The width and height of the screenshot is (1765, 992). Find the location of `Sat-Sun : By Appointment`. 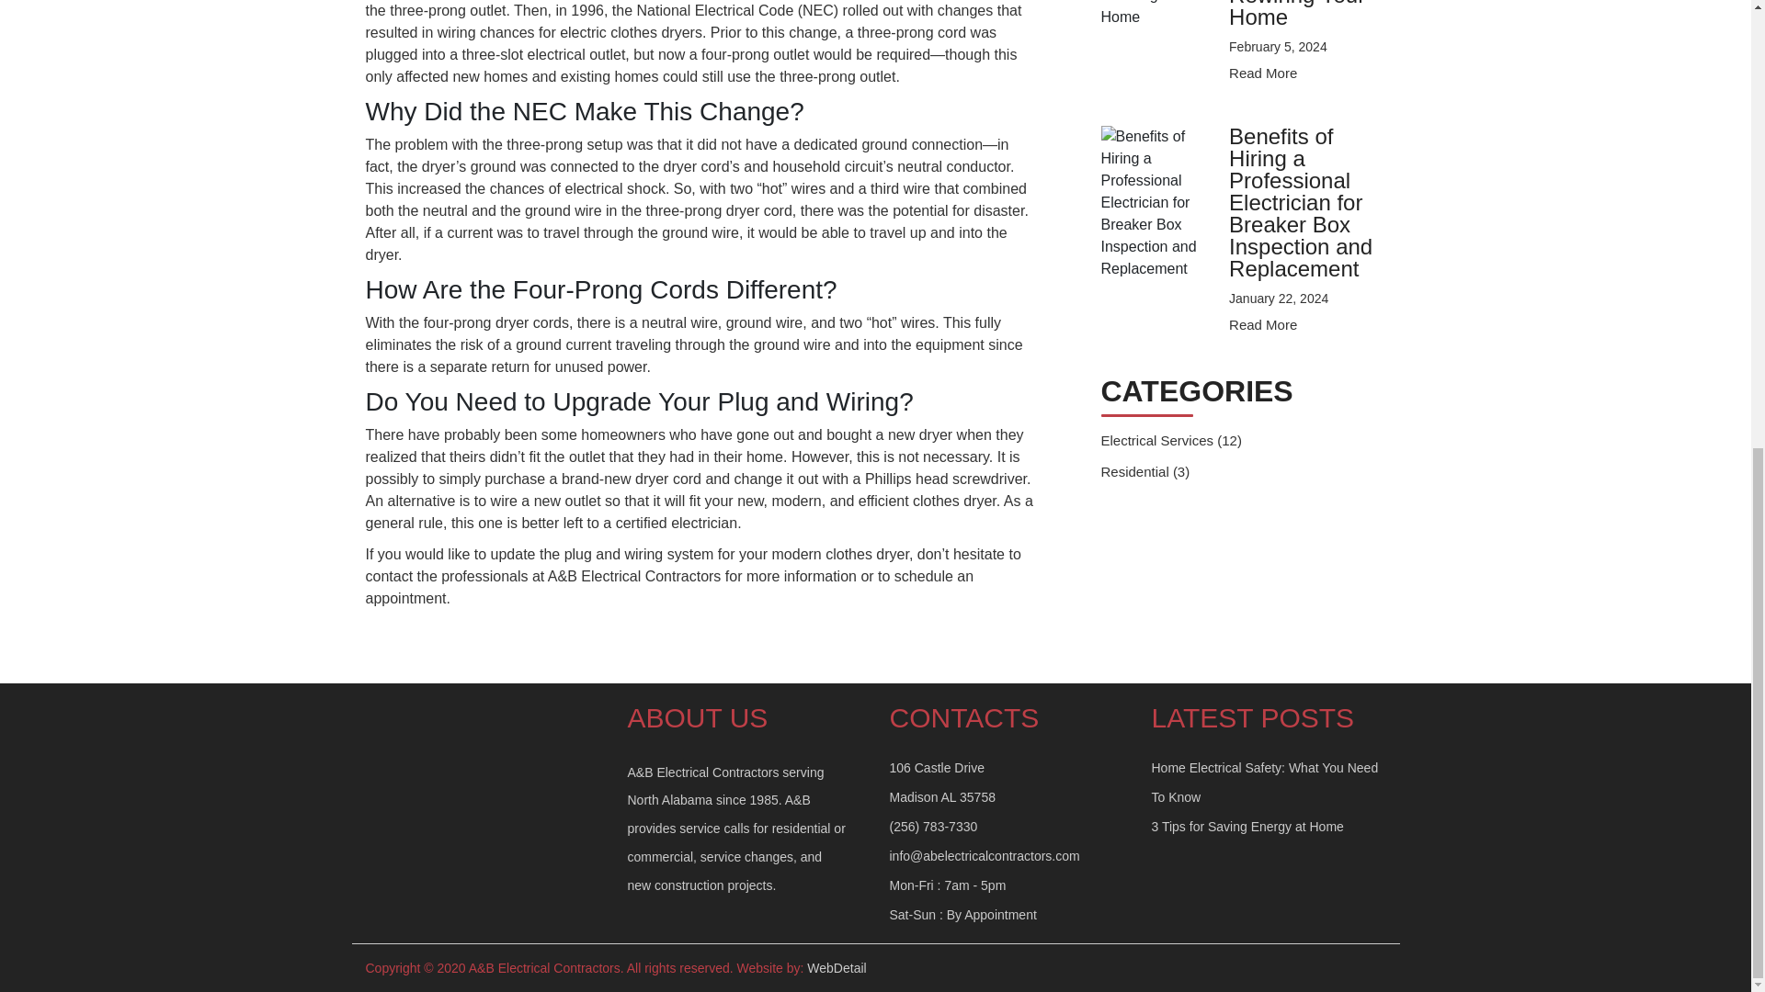

Sat-Sun : By Appointment is located at coordinates (963, 915).